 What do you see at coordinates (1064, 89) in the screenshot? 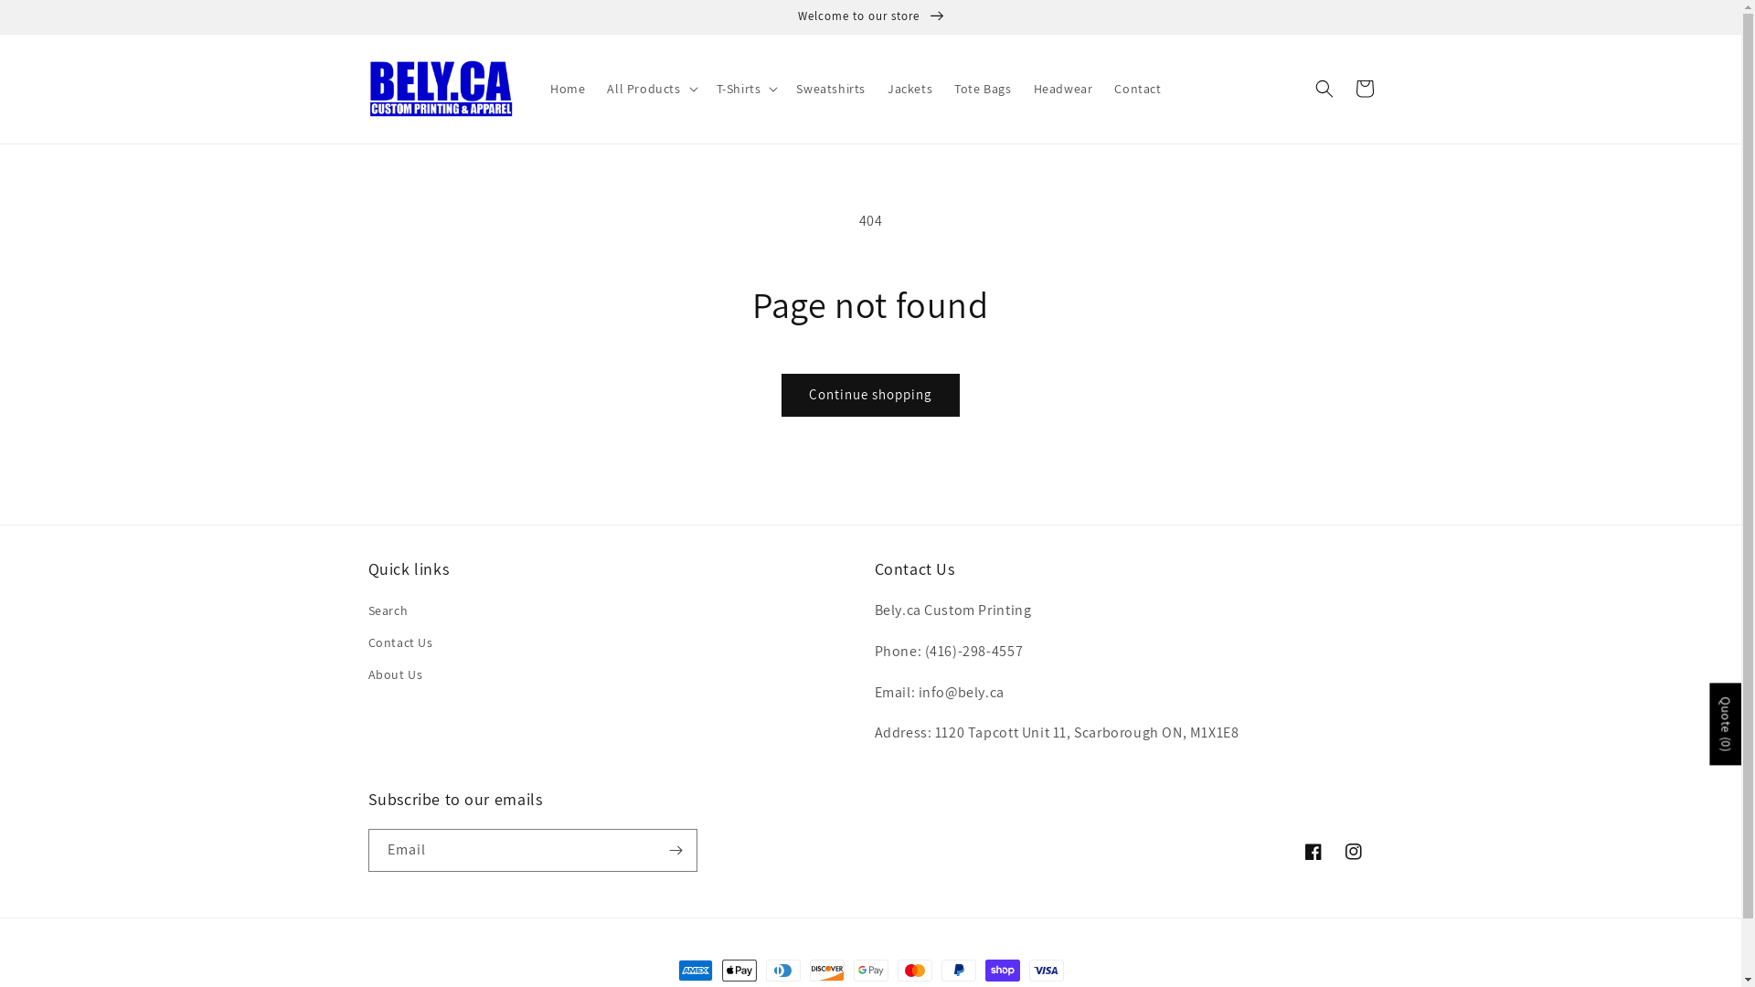
I see `Headwear` at bounding box center [1064, 89].